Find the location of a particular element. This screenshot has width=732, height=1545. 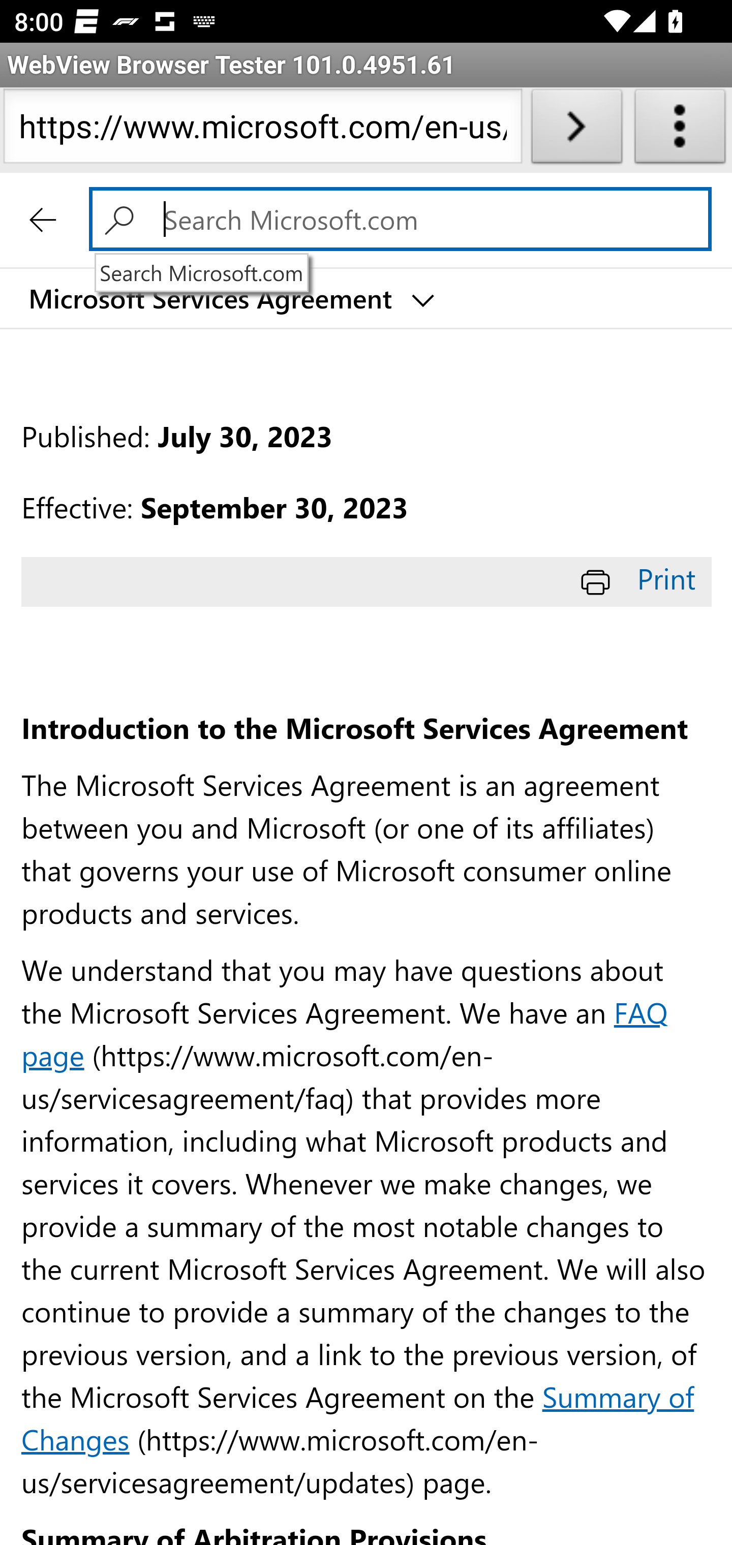

Close search is located at coordinates (44, 219).